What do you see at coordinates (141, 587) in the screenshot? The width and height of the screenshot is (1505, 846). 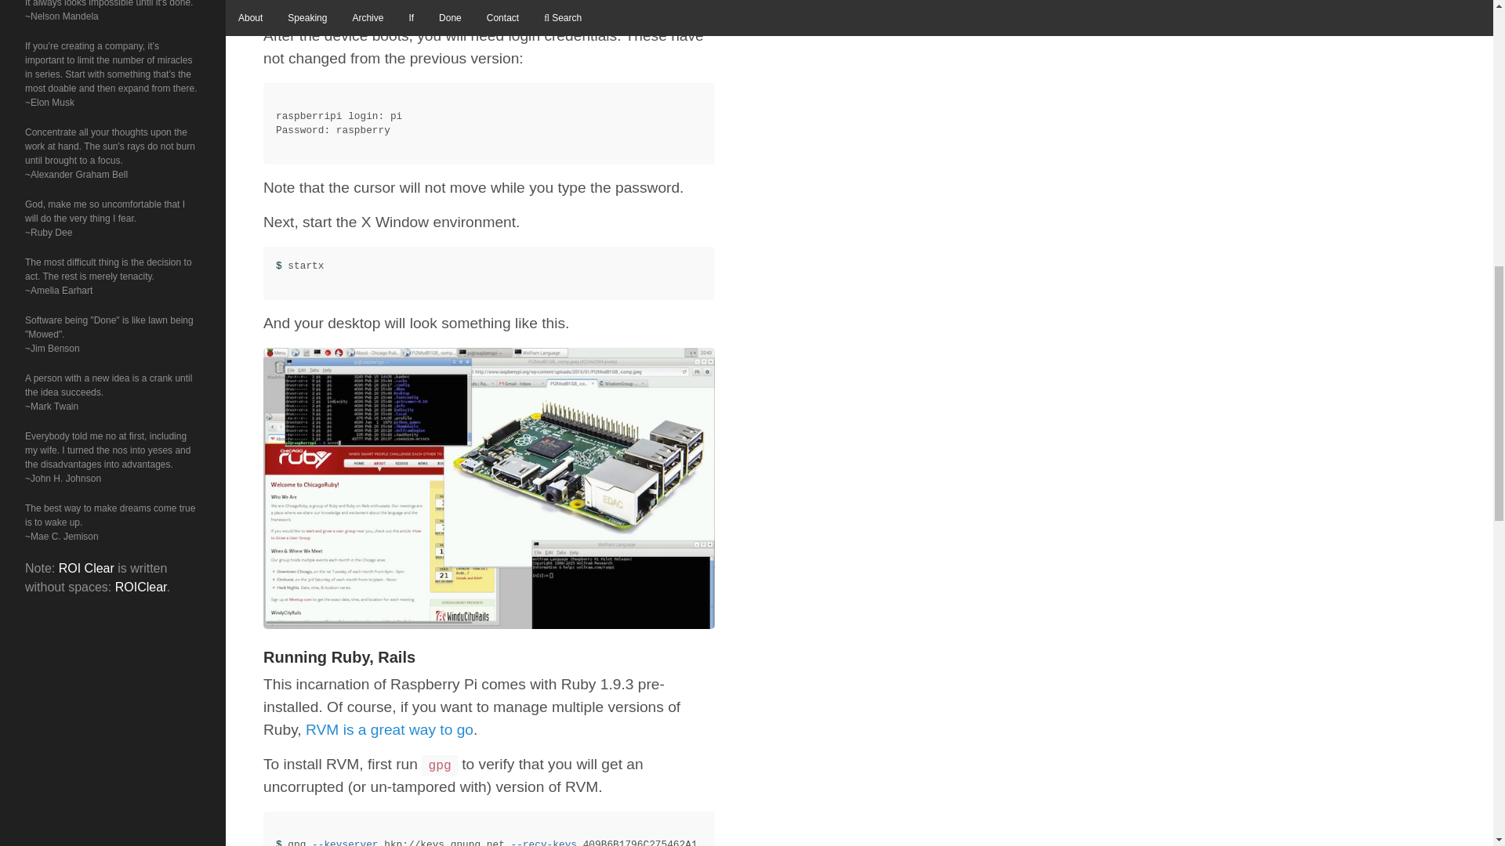 I see `ROIClear` at bounding box center [141, 587].